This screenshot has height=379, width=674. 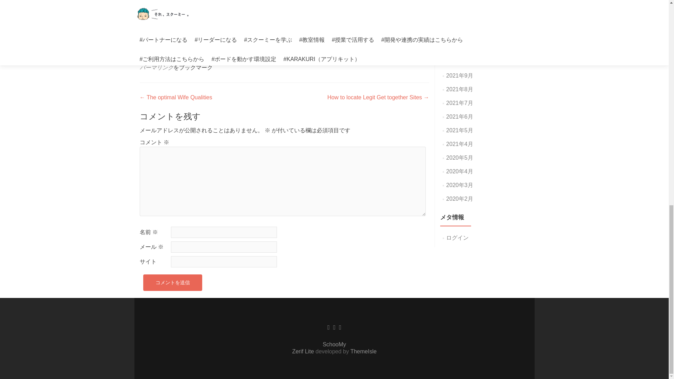 What do you see at coordinates (216, 51) in the screenshot?
I see `japanese american women` at bounding box center [216, 51].